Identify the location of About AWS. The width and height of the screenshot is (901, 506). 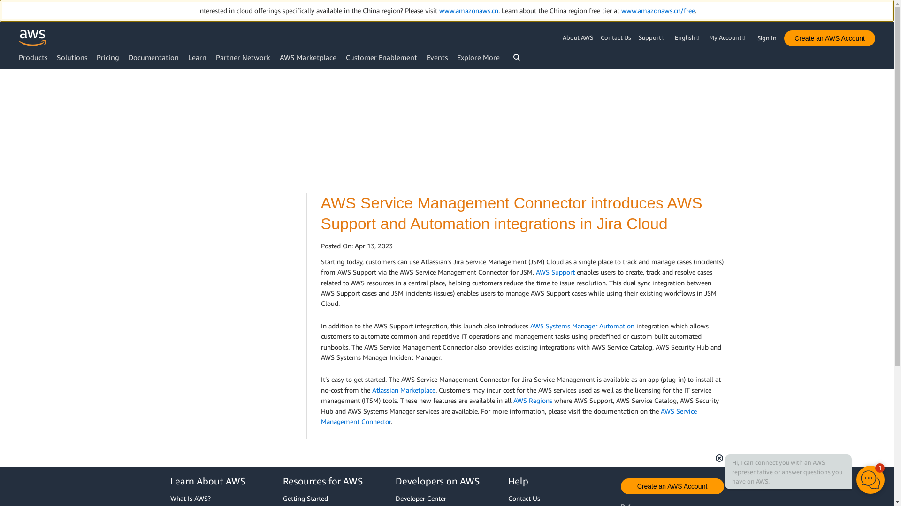
(579, 37).